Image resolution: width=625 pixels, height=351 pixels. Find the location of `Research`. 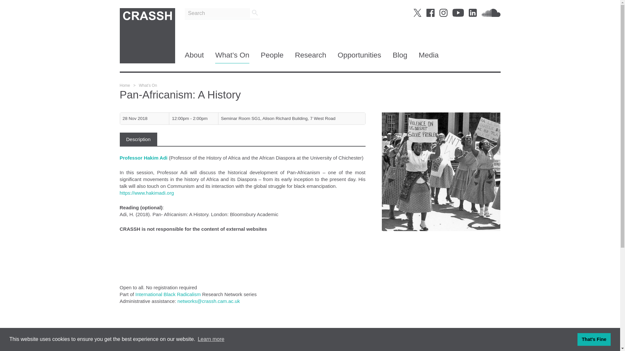

Research is located at coordinates (311, 57).